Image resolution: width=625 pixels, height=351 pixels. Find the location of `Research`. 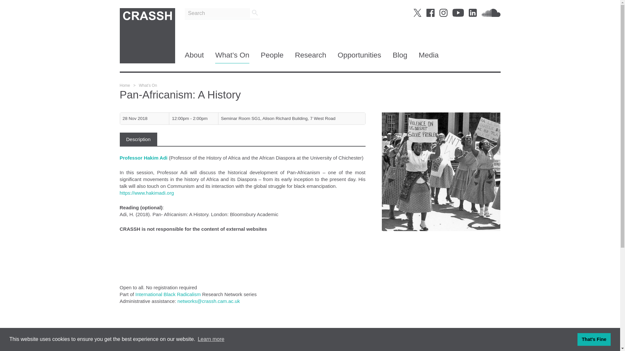

Research is located at coordinates (311, 57).